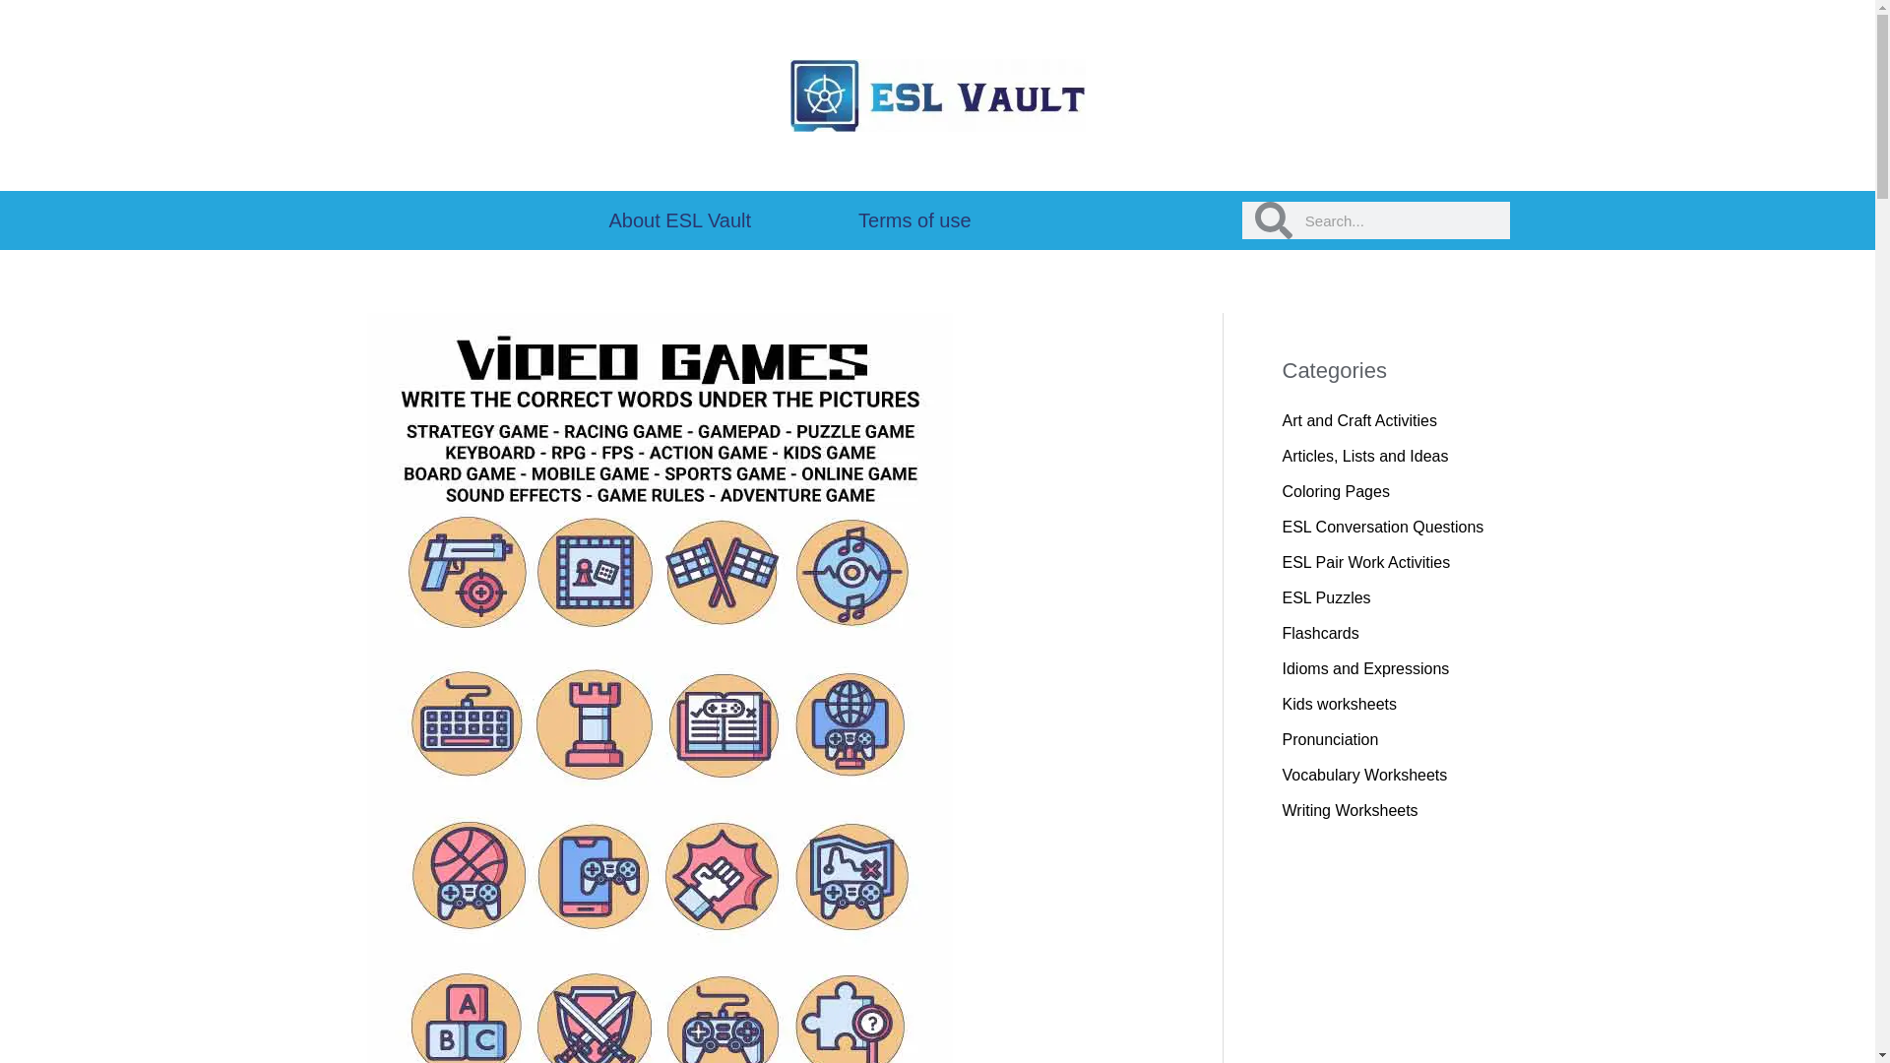 The height and width of the screenshot is (1063, 1890). What do you see at coordinates (679, 220) in the screenshot?
I see `About ESL Vault` at bounding box center [679, 220].